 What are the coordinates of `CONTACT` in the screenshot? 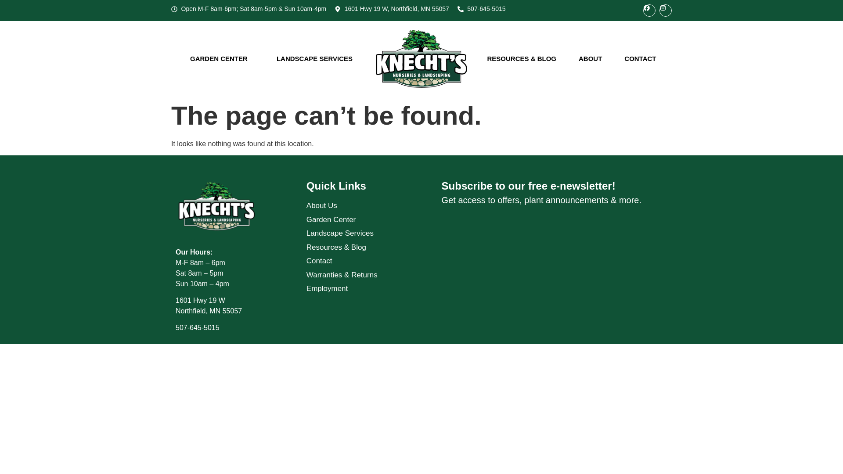 It's located at (640, 59).